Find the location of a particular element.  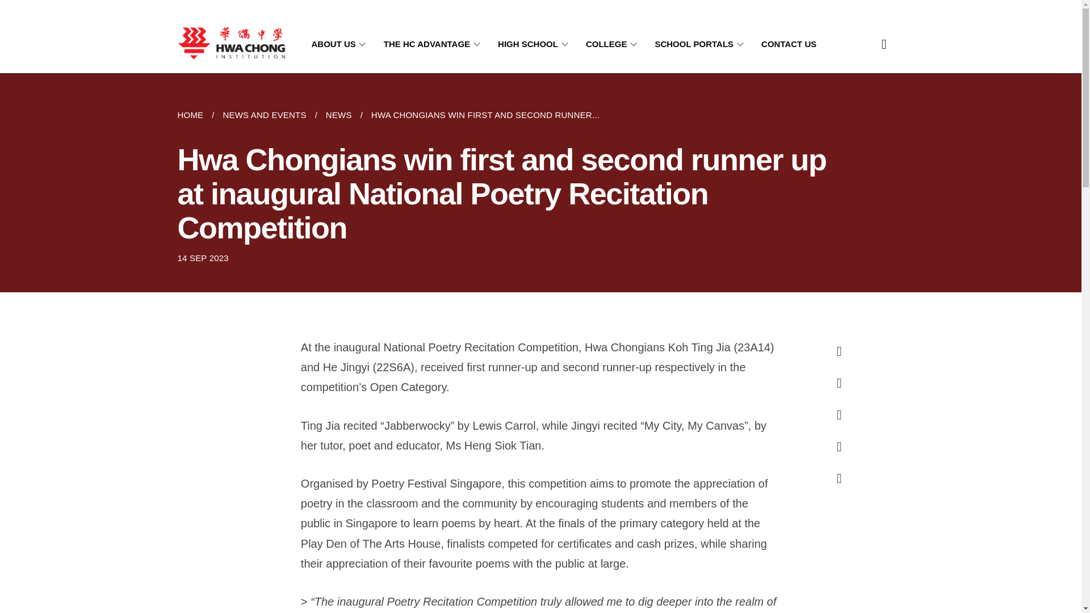

CONTACT US is located at coordinates (789, 44).